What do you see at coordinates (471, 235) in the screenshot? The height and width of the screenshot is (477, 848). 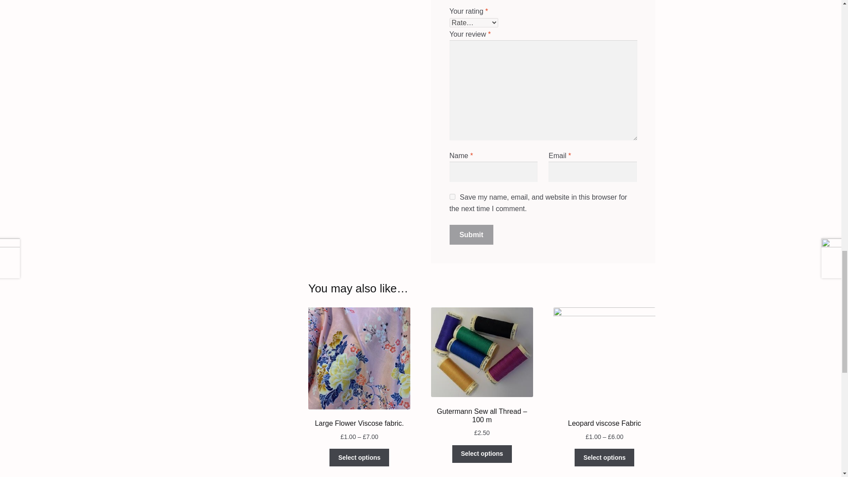 I see `Submit` at bounding box center [471, 235].